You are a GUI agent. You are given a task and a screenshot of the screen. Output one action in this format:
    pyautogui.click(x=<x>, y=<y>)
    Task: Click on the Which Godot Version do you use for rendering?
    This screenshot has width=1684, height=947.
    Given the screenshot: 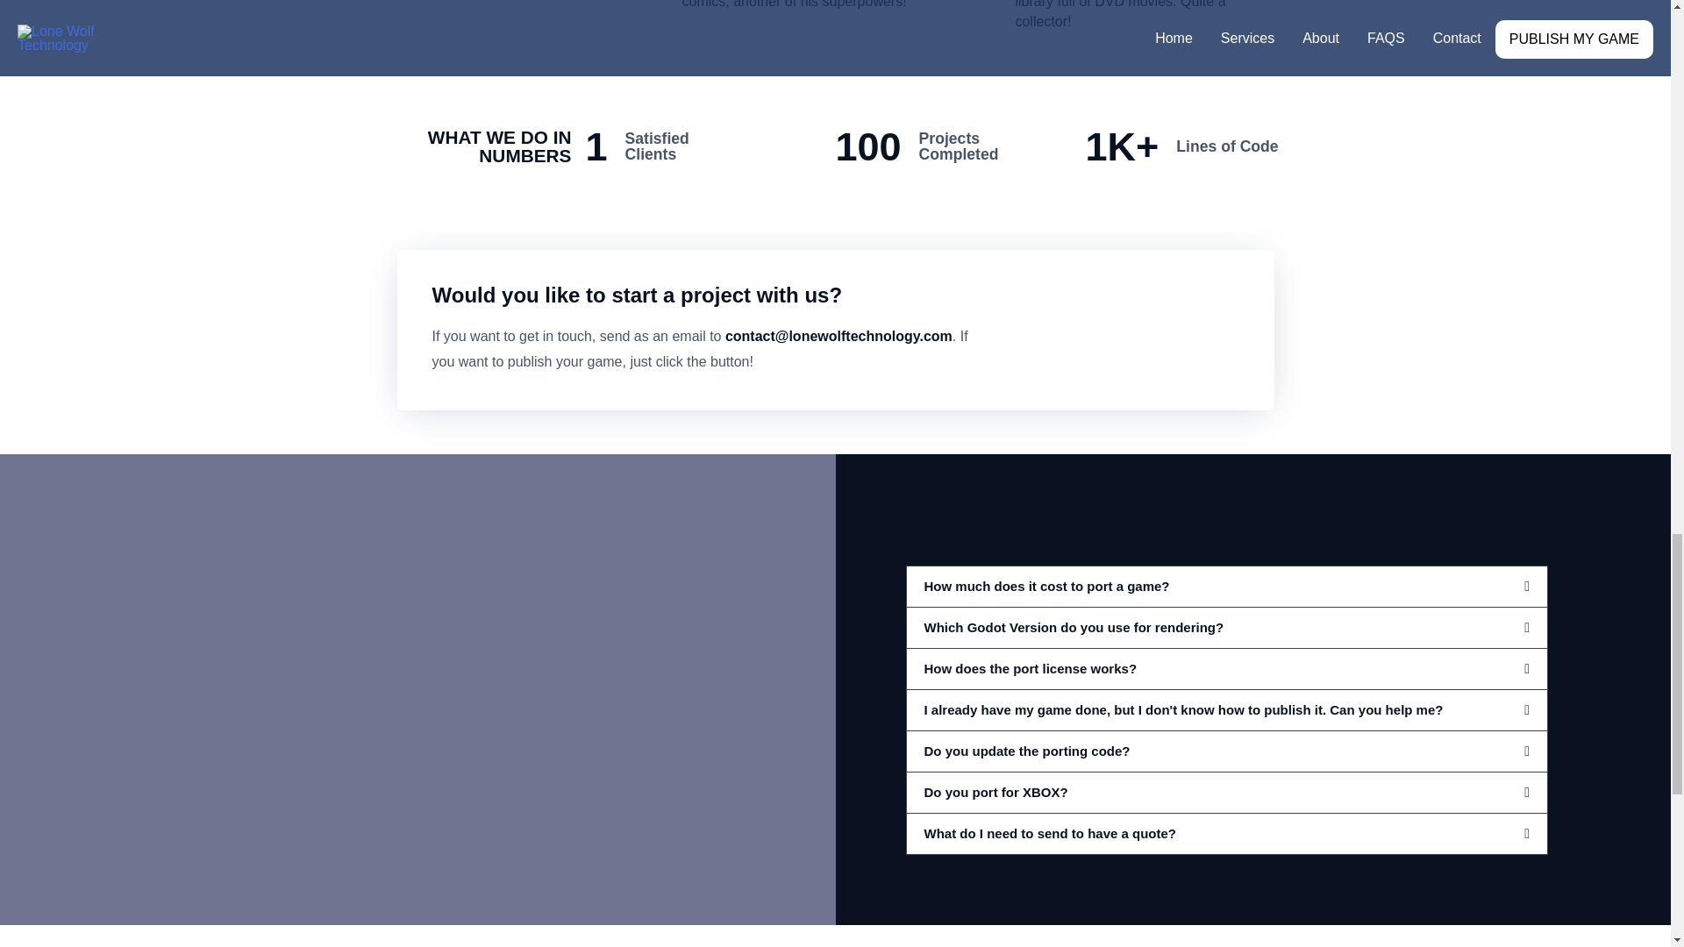 What is the action you would take?
    pyautogui.click(x=1074, y=627)
    